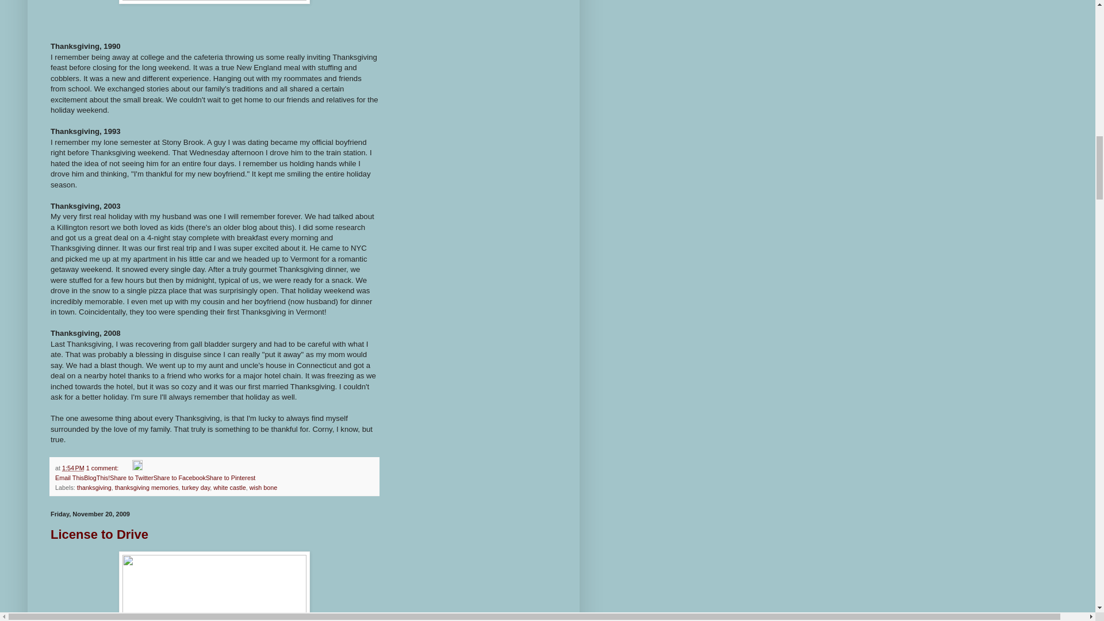 The height and width of the screenshot is (621, 1104). Describe the element at coordinates (137, 467) in the screenshot. I see `Edit Post` at that location.